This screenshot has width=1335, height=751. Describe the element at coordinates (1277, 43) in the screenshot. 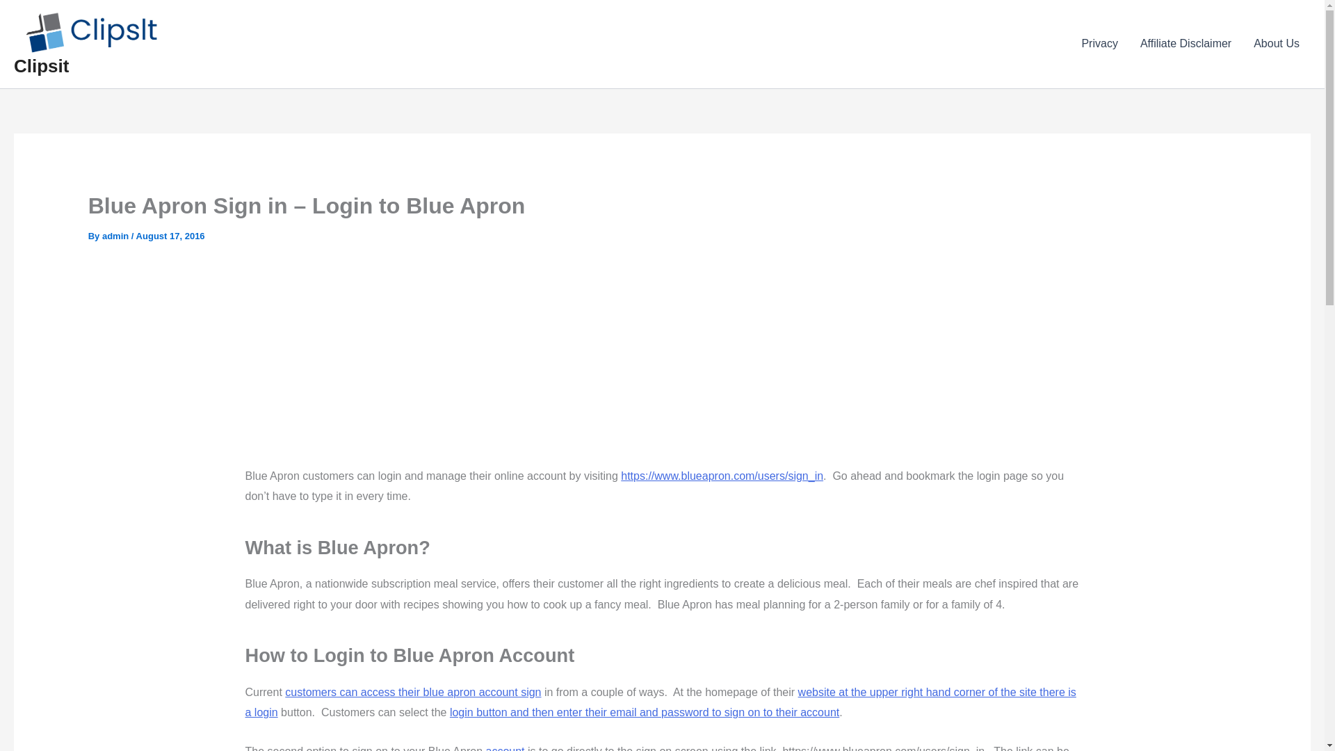

I see `About Us` at that location.